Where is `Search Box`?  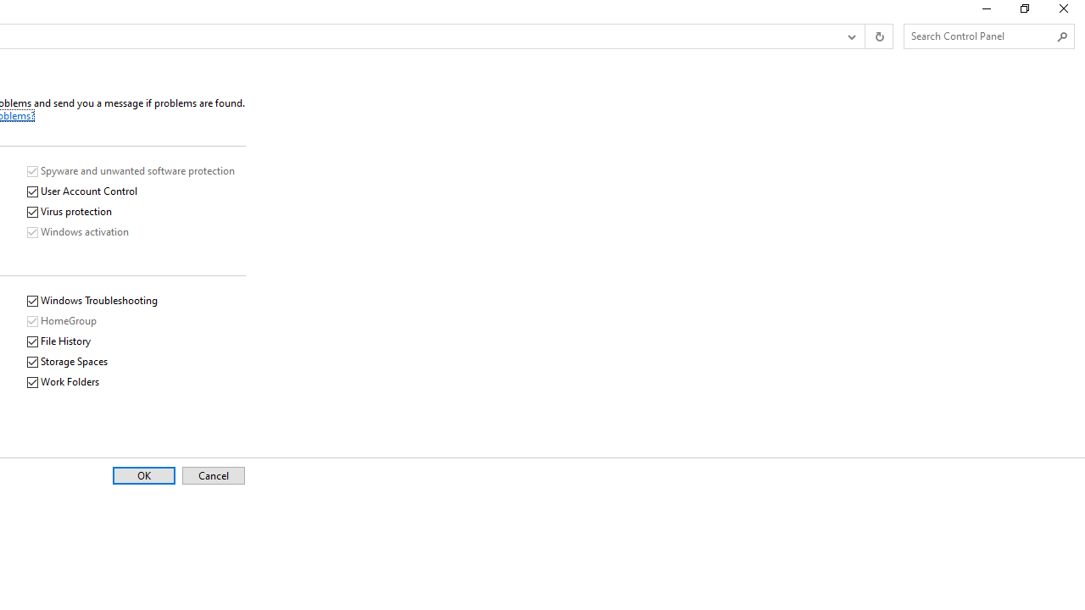 Search Box is located at coordinates (980, 36).